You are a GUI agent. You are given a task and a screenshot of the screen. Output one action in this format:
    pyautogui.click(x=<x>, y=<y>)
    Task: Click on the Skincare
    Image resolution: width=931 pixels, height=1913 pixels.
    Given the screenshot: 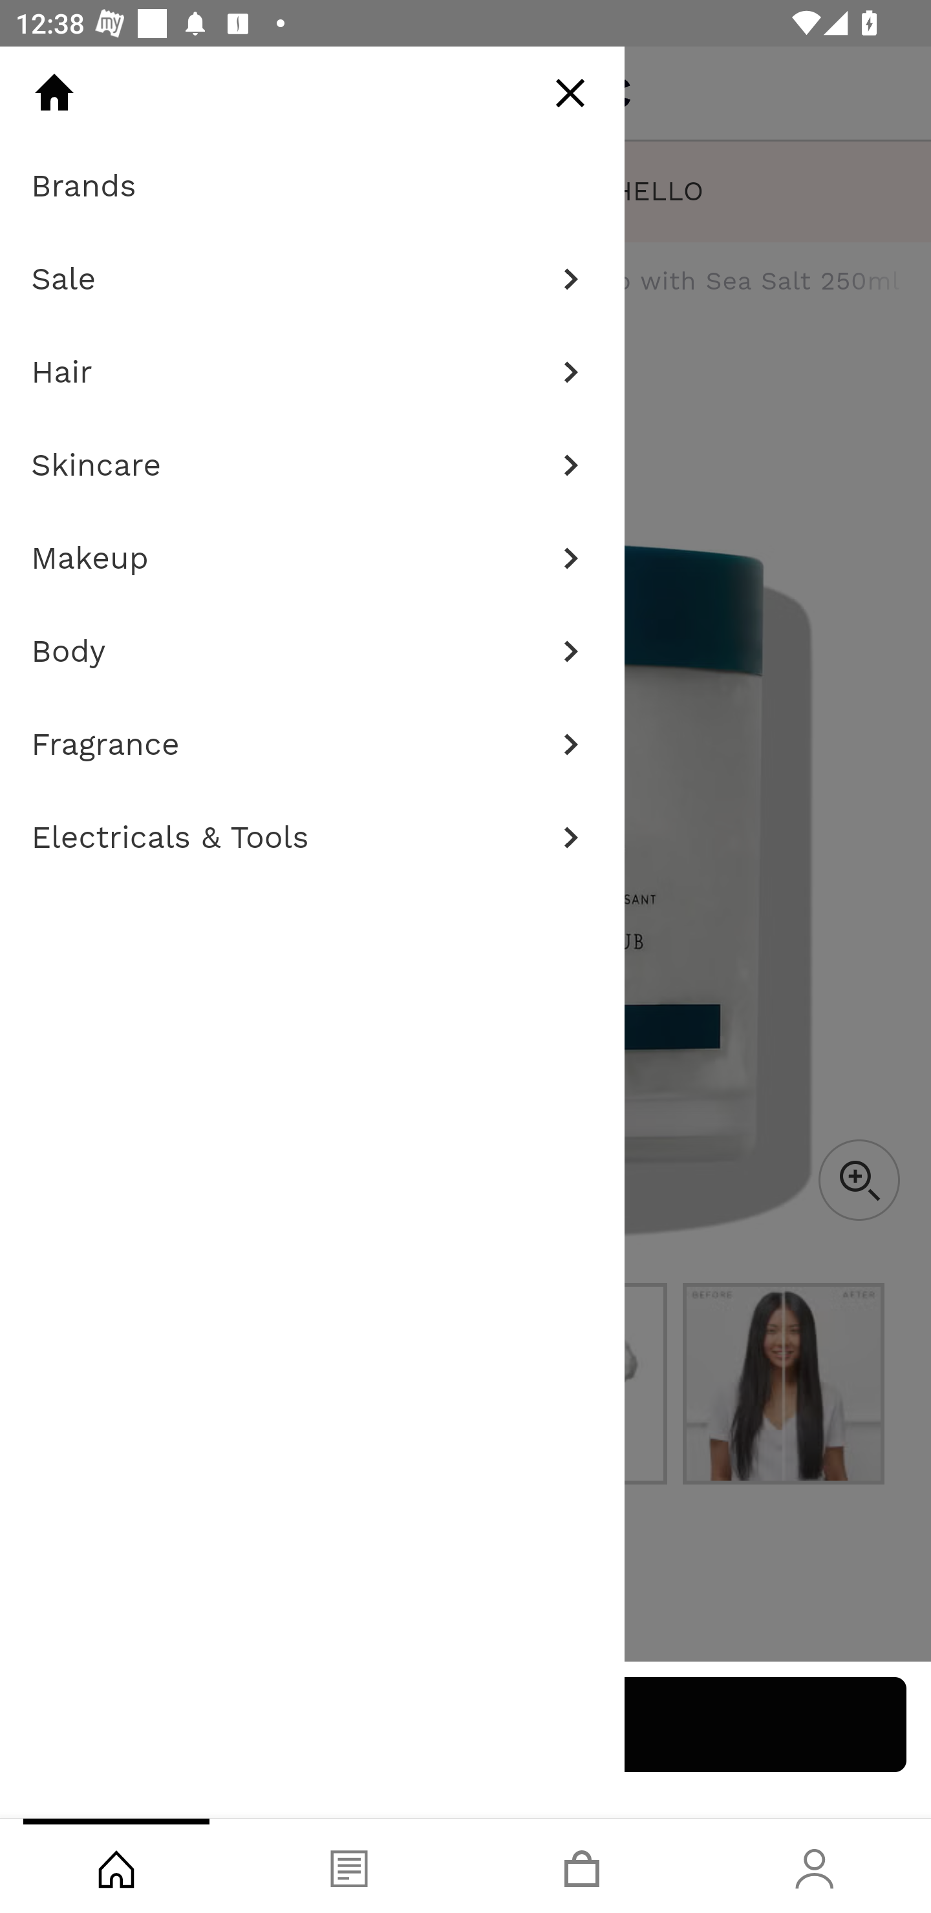 What is the action you would take?
    pyautogui.click(x=312, y=465)
    